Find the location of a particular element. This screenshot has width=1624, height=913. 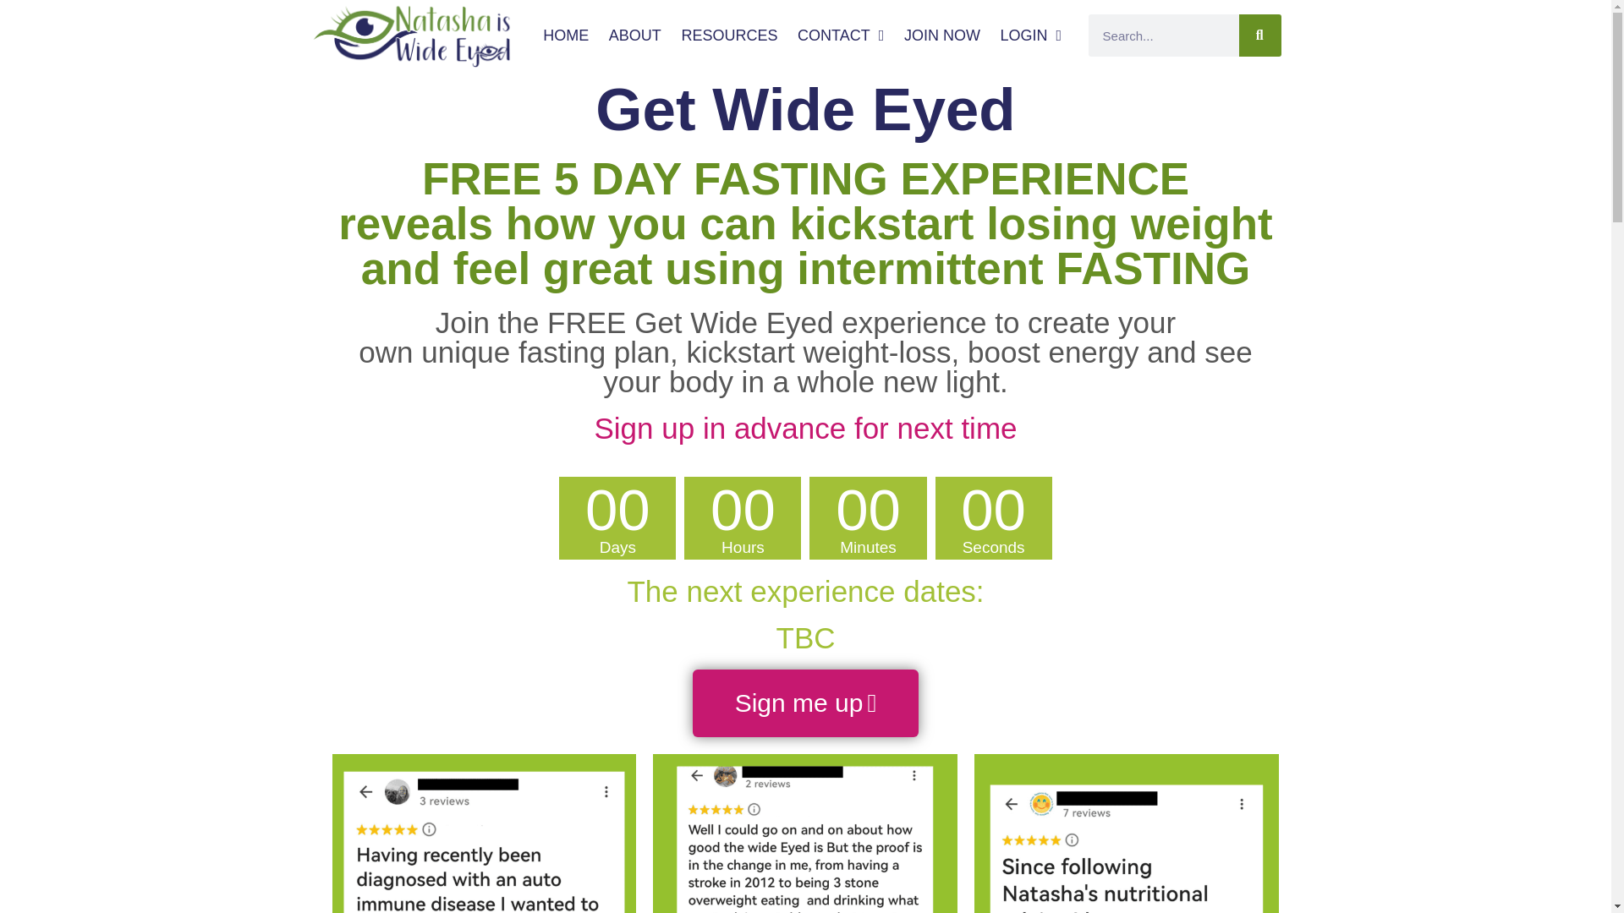

HOME is located at coordinates (565, 36).